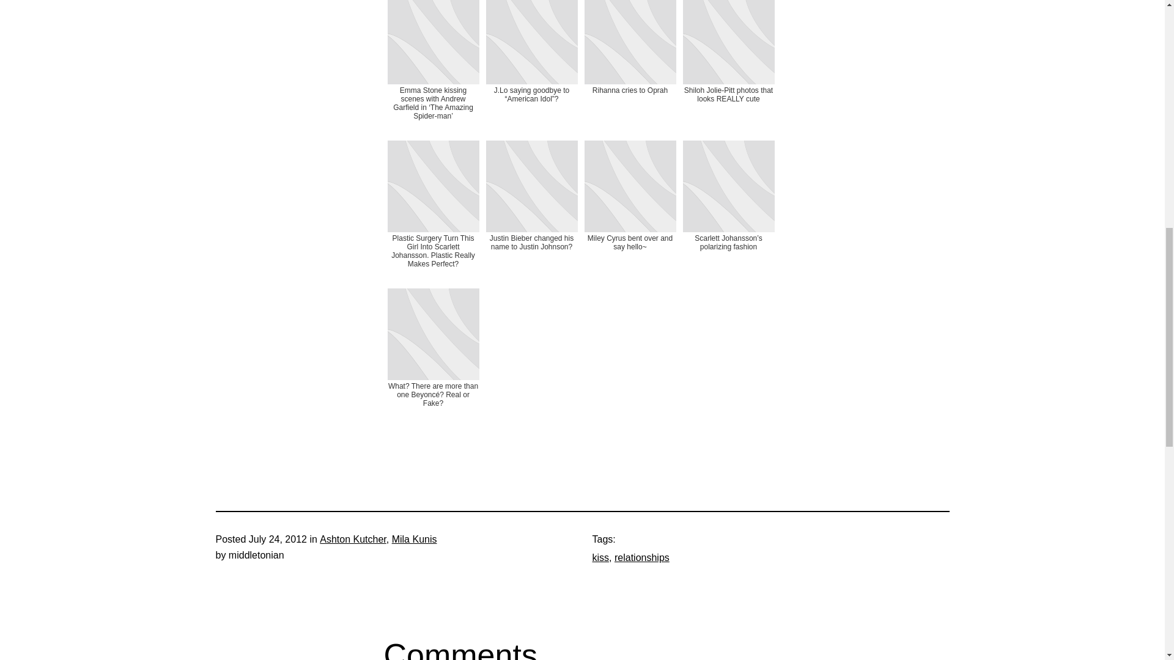 This screenshot has height=660, width=1174. Describe the element at coordinates (600, 557) in the screenshot. I see `kiss` at that location.